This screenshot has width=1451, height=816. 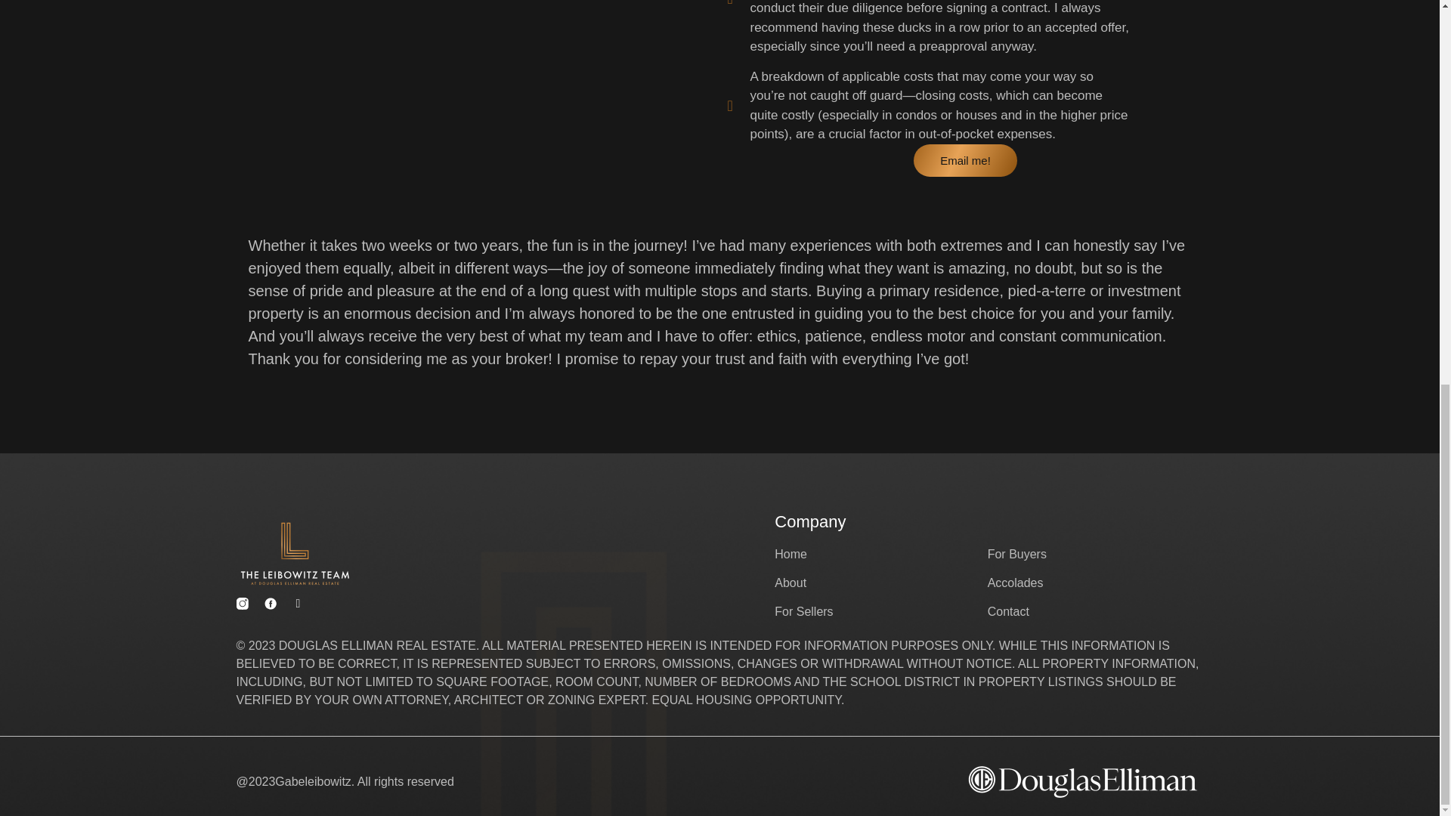 What do you see at coordinates (1094, 555) in the screenshot?
I see `For Buyers` at bounding box center [1094, 555].